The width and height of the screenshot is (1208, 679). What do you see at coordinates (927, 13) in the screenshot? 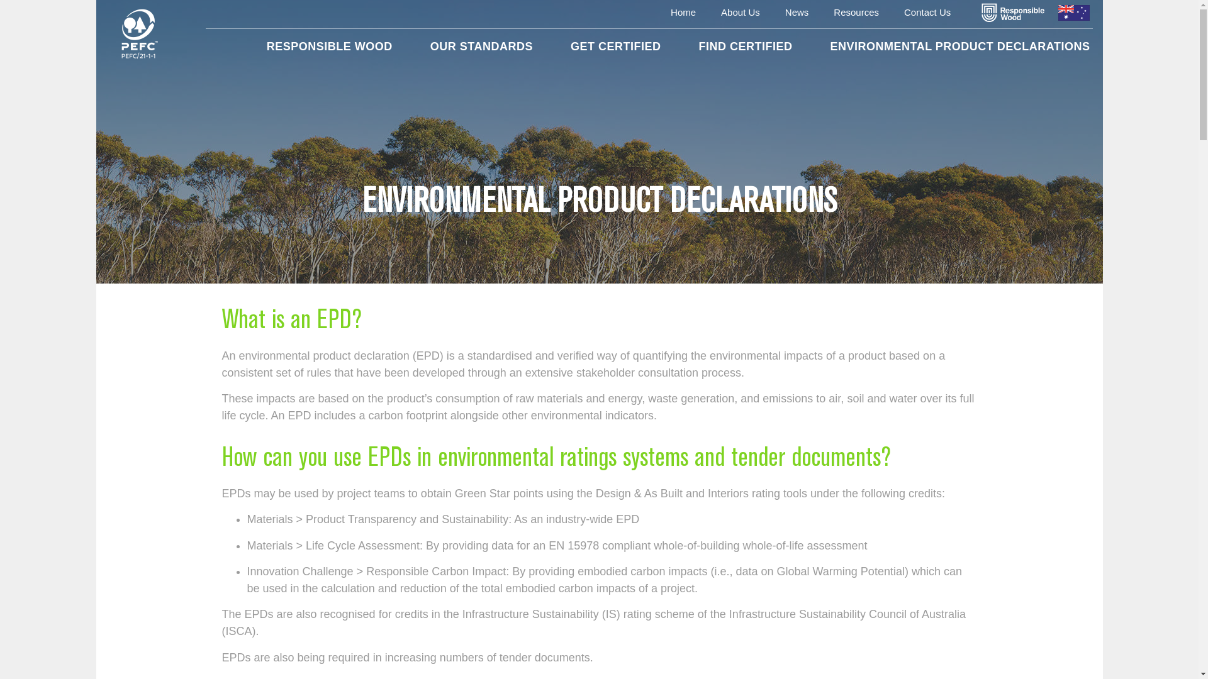
I see `Contact Us` at bounding box center [927, 13].